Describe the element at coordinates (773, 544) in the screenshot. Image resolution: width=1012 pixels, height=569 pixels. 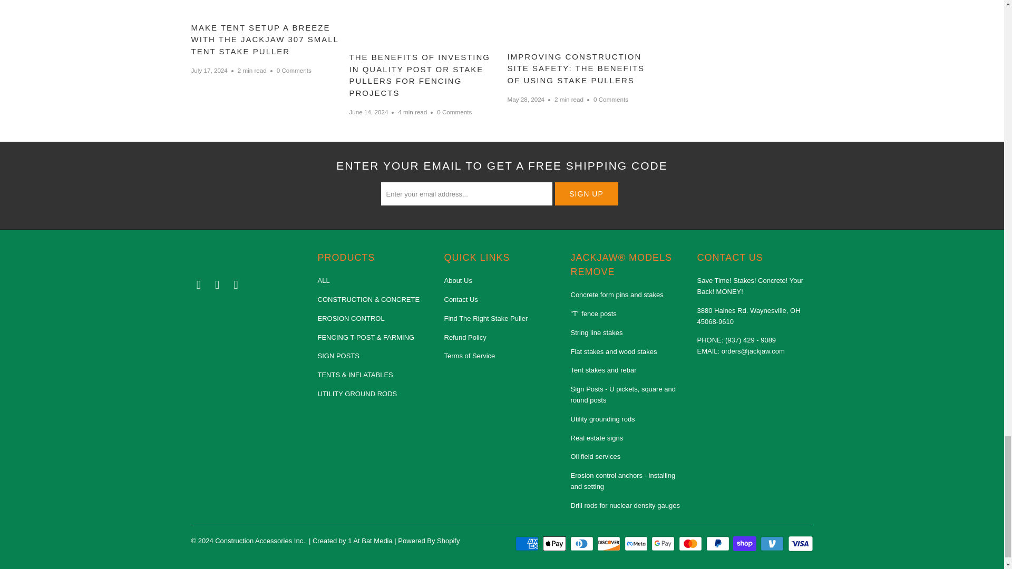
I see `Venmo` at that location.